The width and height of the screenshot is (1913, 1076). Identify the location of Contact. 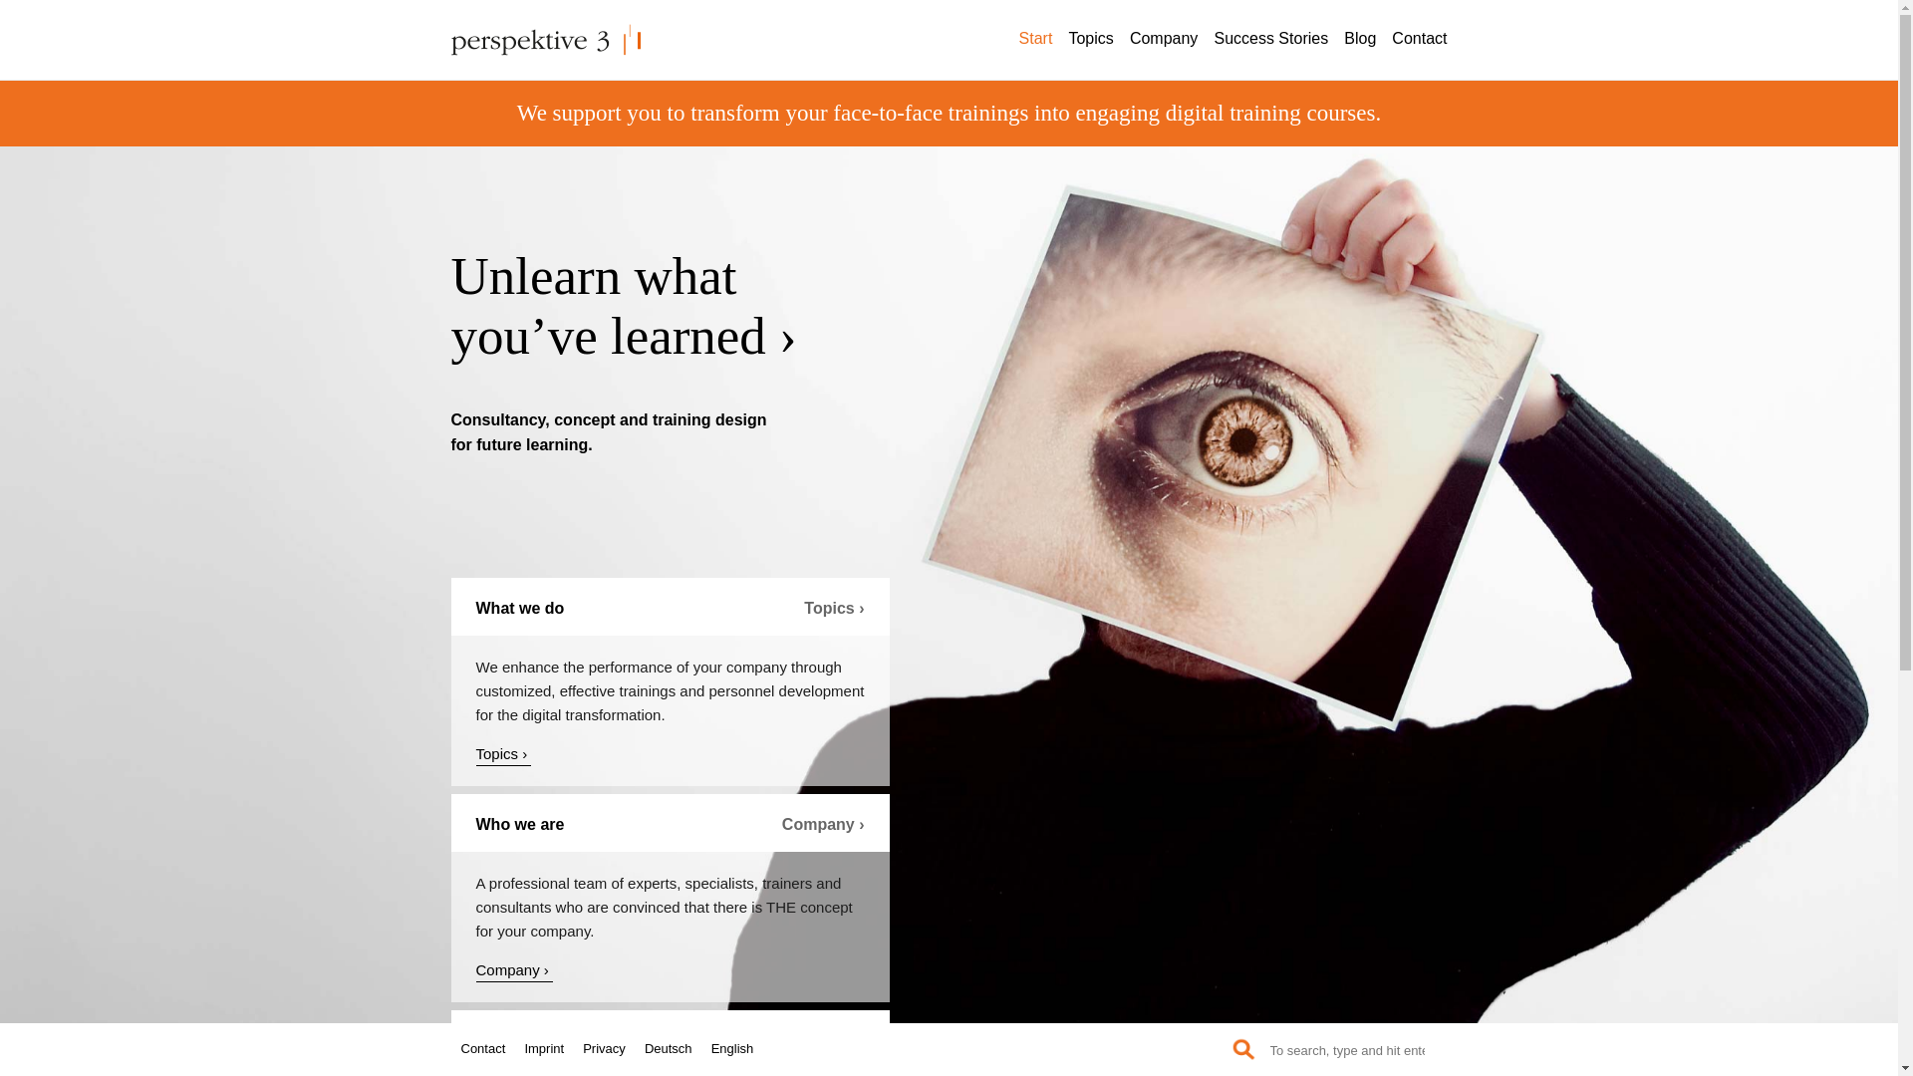
(490, 1048).